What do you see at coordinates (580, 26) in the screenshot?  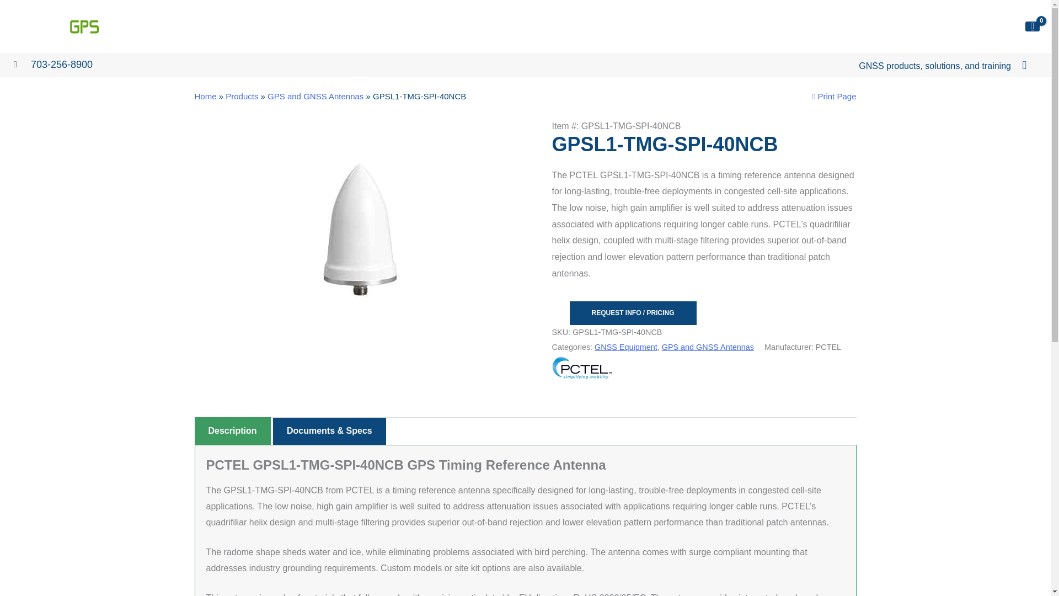 I see `PRODUCTS` at bounding box center [580, 26].